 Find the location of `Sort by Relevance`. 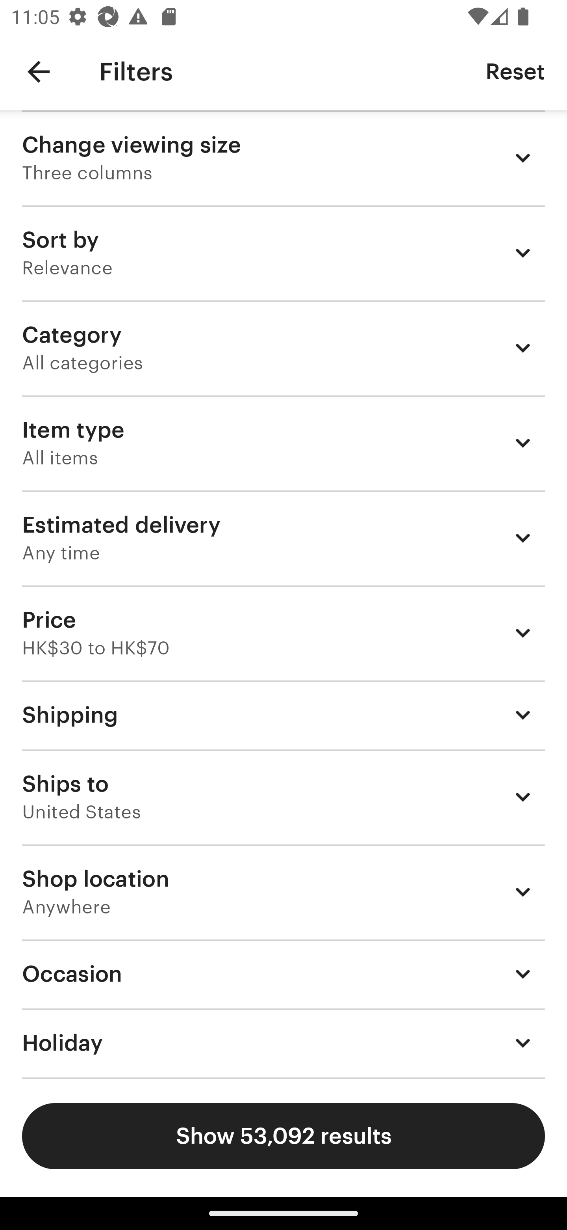

Sort by Relevance is located at coordinates (283, 253).